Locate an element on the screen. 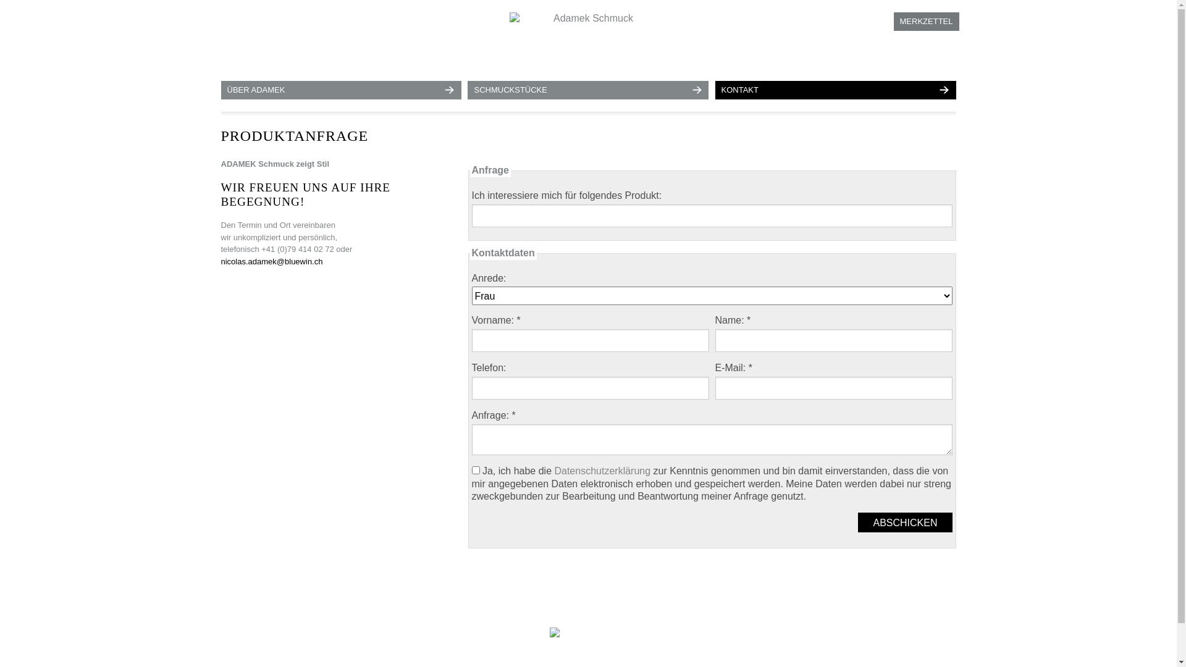  ABSCHICKEN is located at coordinates (905, 522).